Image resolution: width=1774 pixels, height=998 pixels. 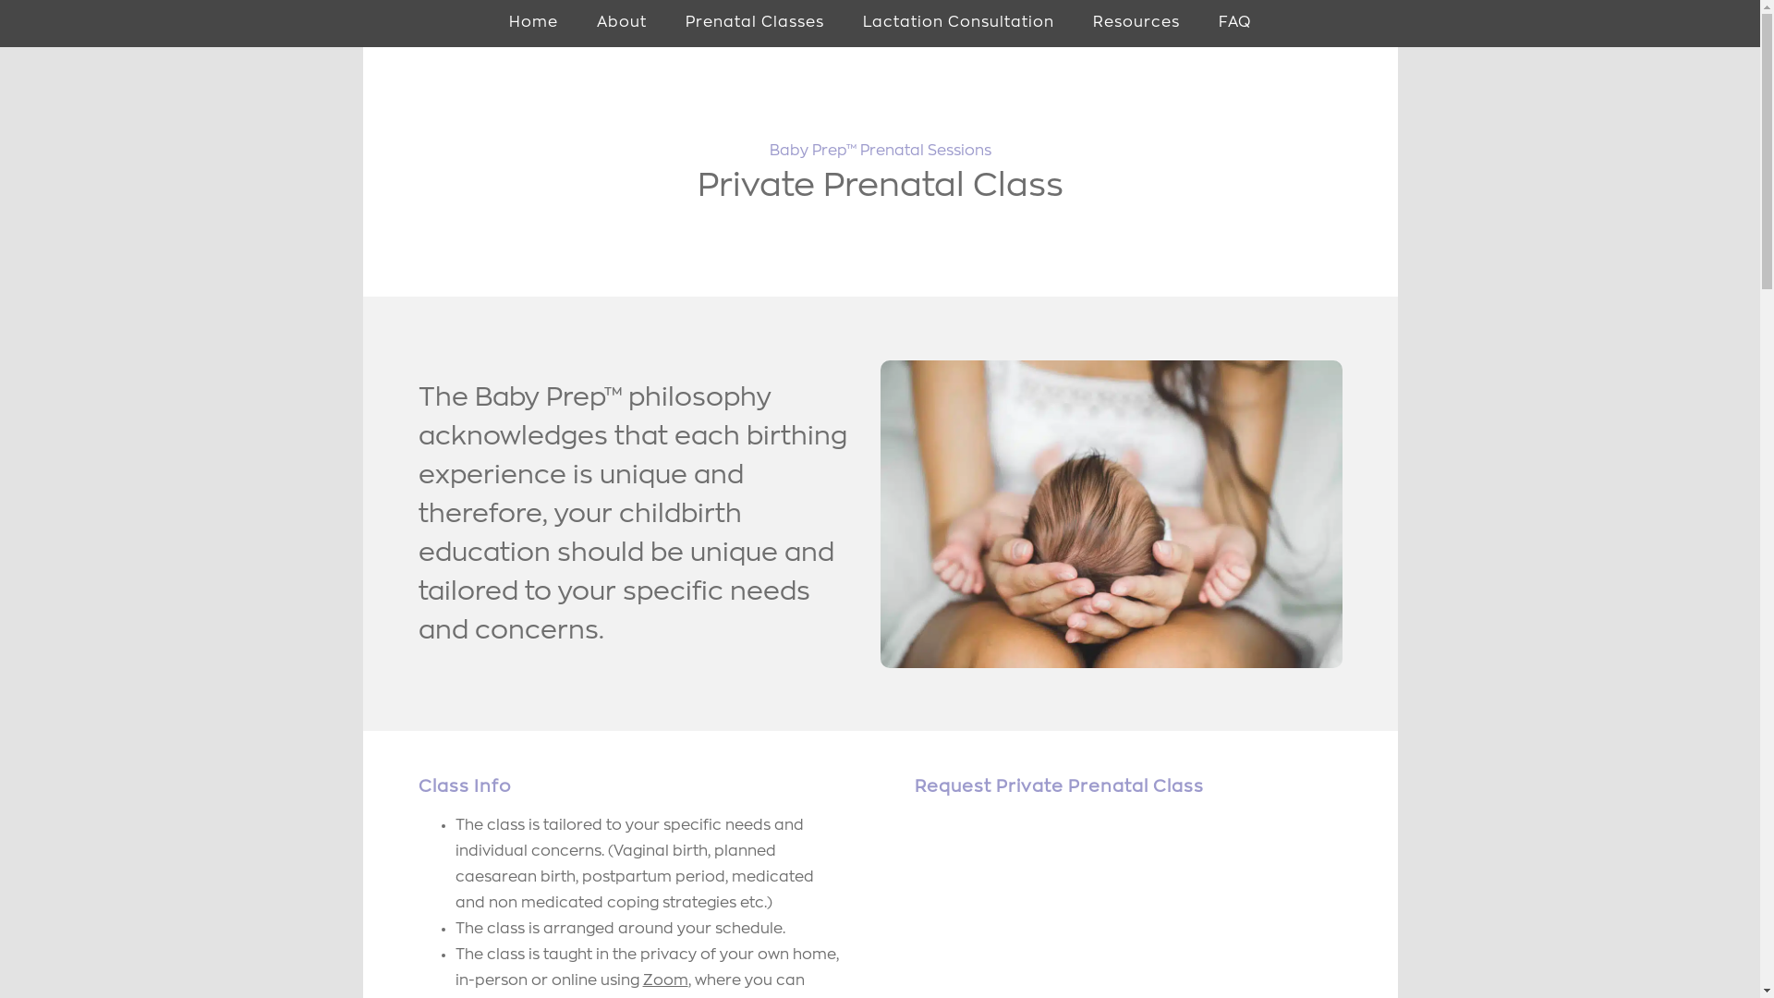 I want to click on About, so click(x=622, y=24).